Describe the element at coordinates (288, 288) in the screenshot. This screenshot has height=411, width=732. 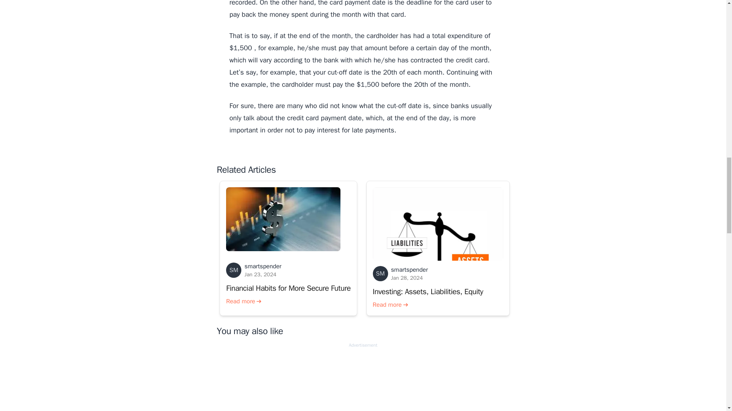
I see `Financial Habits for More Secure Future` at that location.